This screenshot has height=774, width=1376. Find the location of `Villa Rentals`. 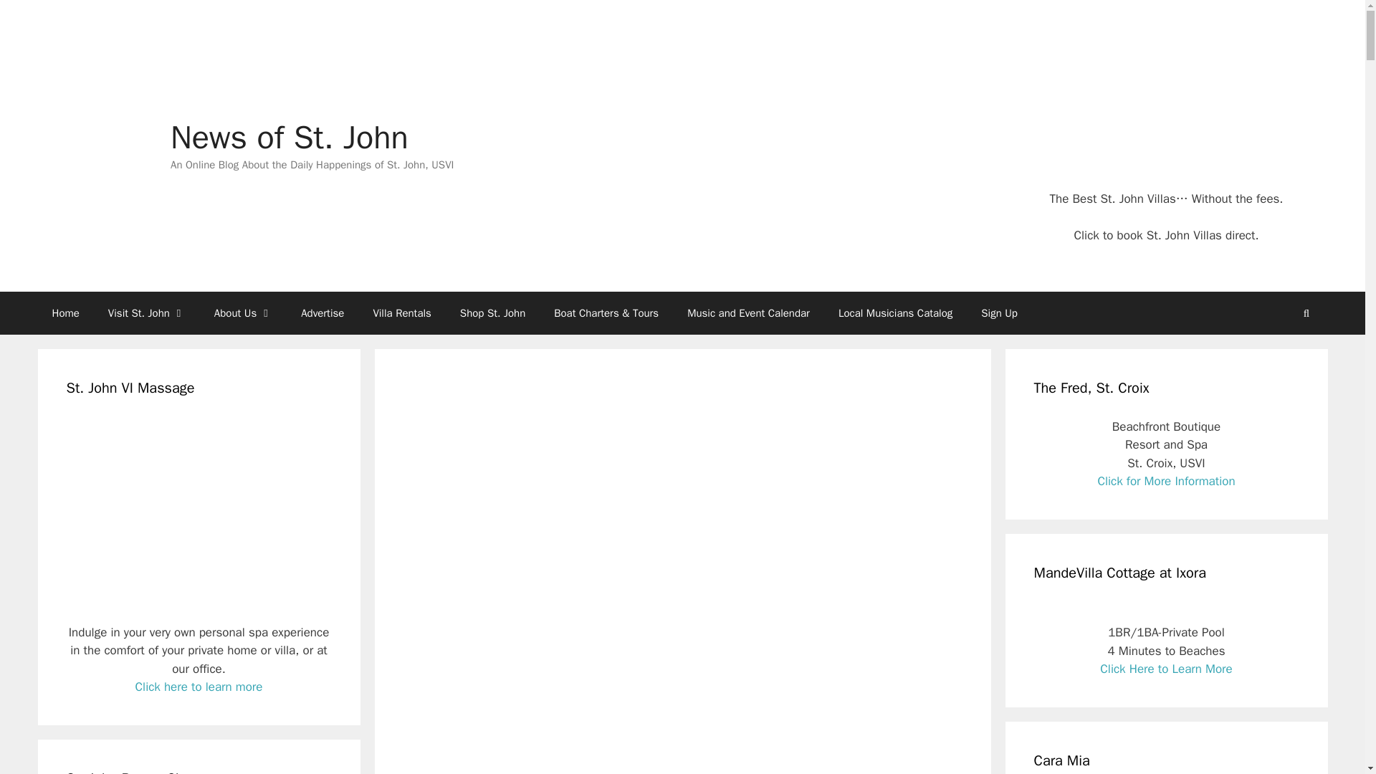

Villa Rentals is located at coordinates (401, 312).